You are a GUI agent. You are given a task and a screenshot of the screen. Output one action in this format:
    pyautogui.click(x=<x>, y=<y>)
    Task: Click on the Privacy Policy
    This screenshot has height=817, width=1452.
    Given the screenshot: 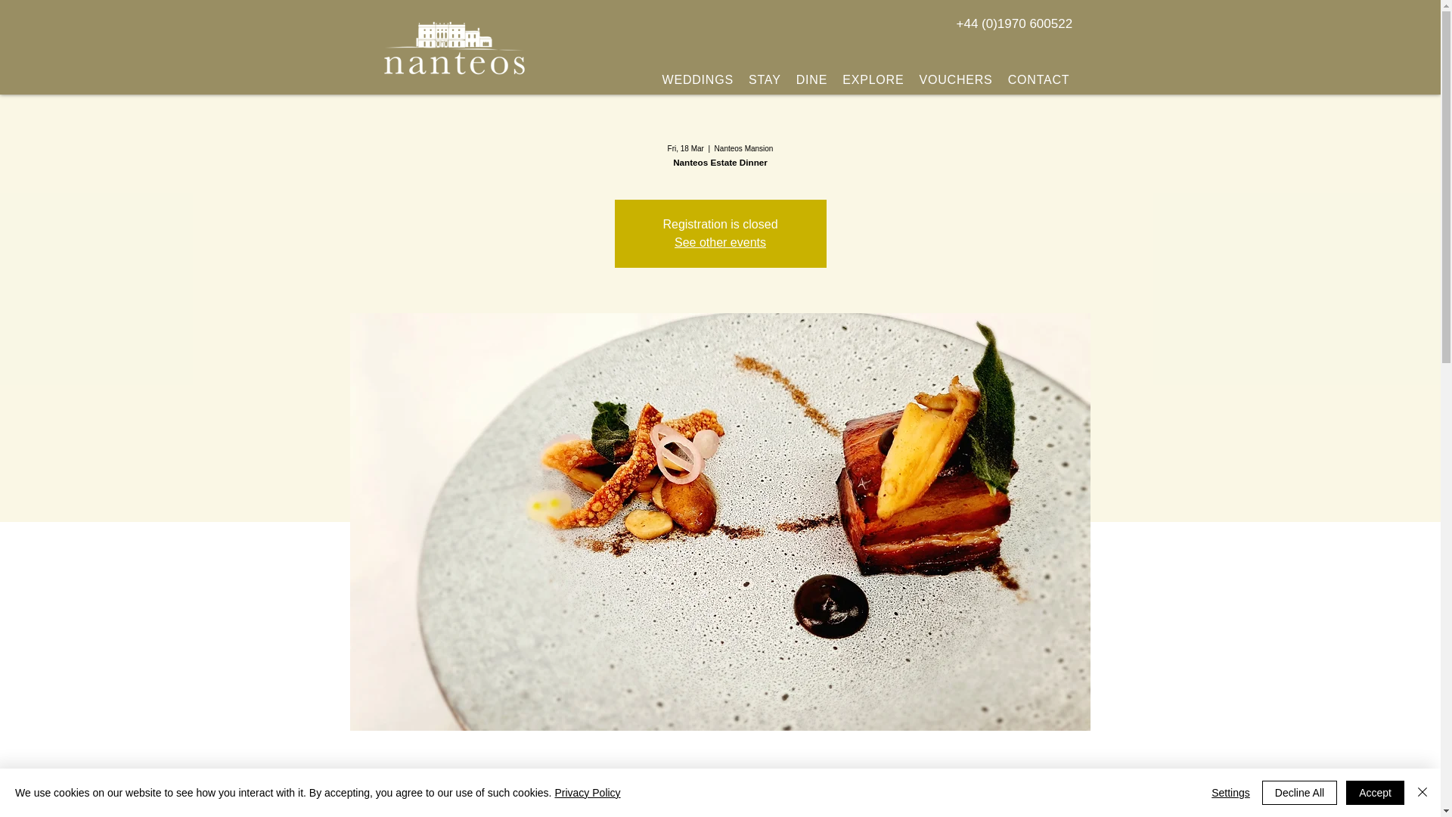 What is the action you would take?
    pyautogui.click(x=587, y=793)
    